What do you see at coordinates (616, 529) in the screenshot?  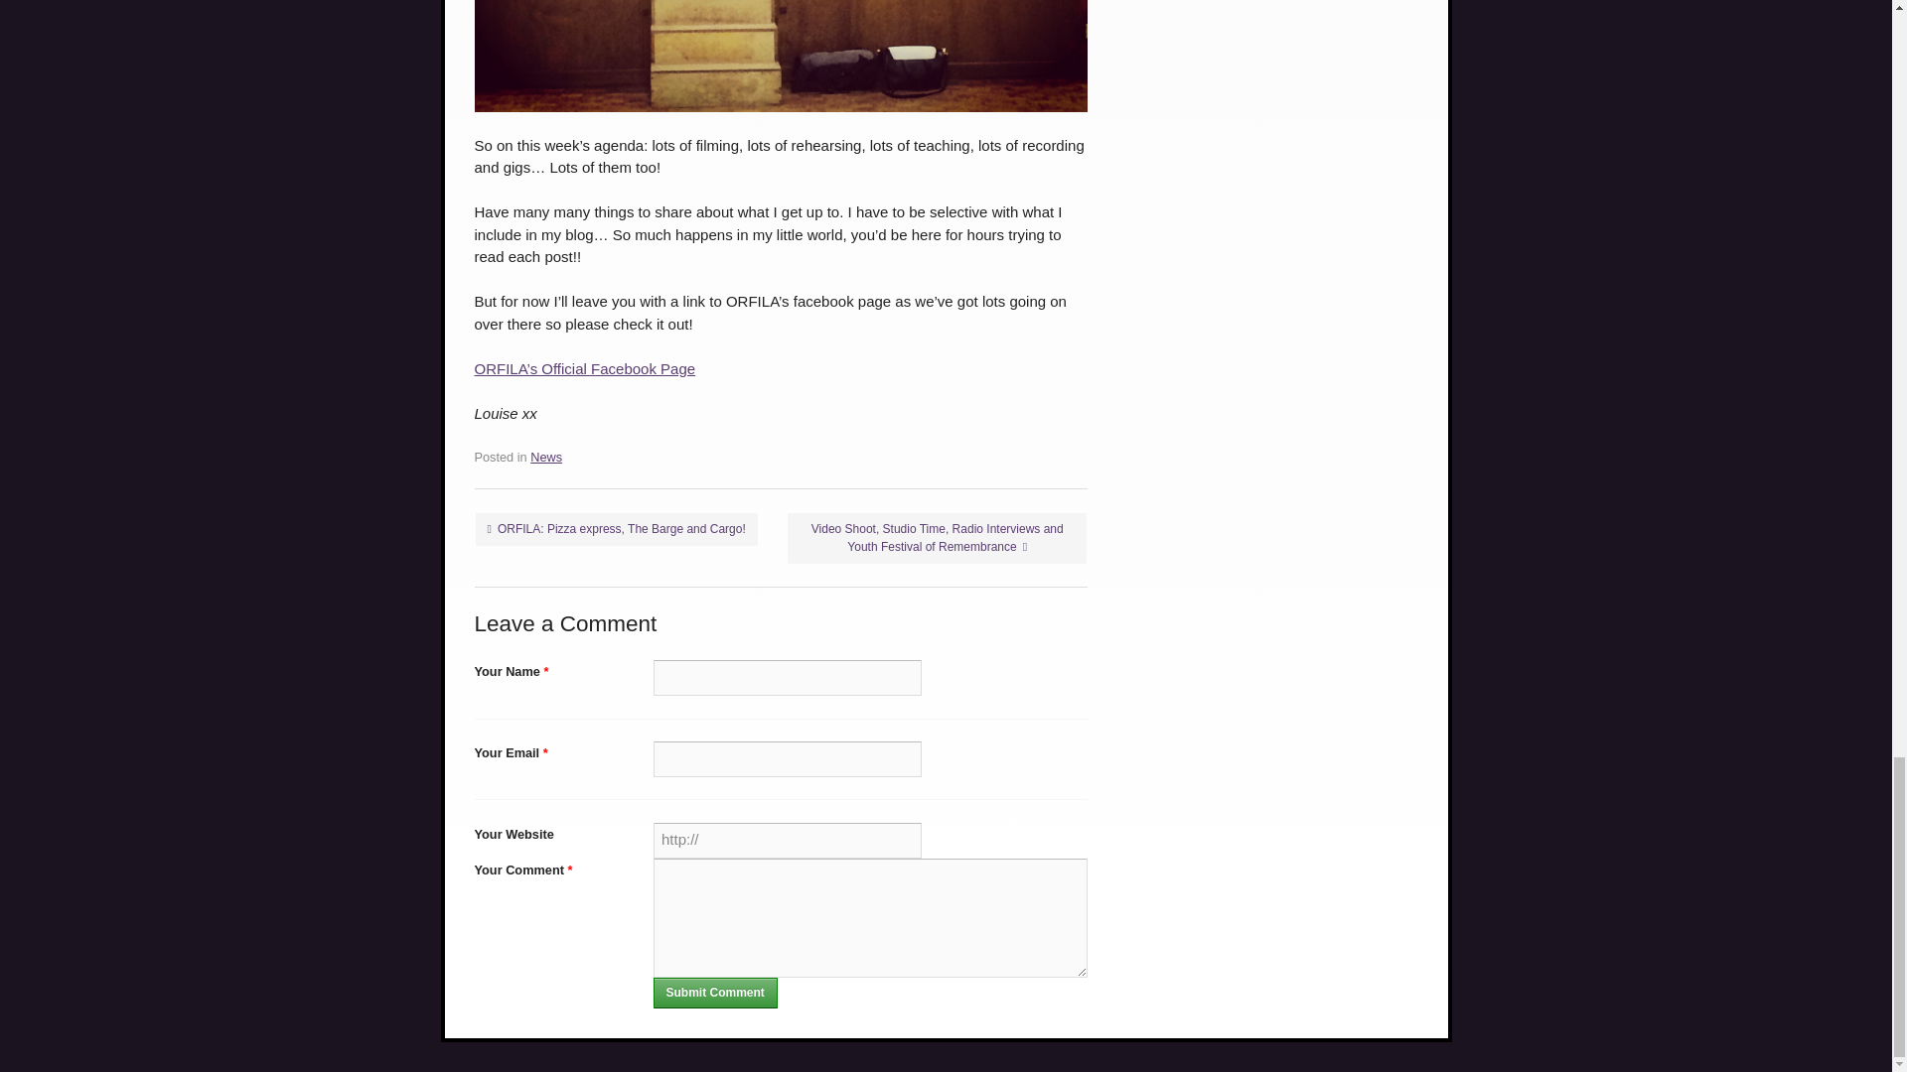 I see `ORFILA: Pizza express, The Barge and Cargo!` at bounding box center [616, 529].